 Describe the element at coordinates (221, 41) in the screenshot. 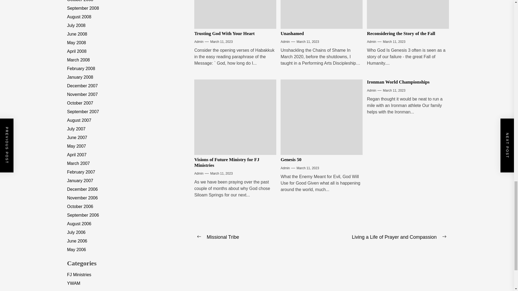

I see `March 11, 2023` at that location.